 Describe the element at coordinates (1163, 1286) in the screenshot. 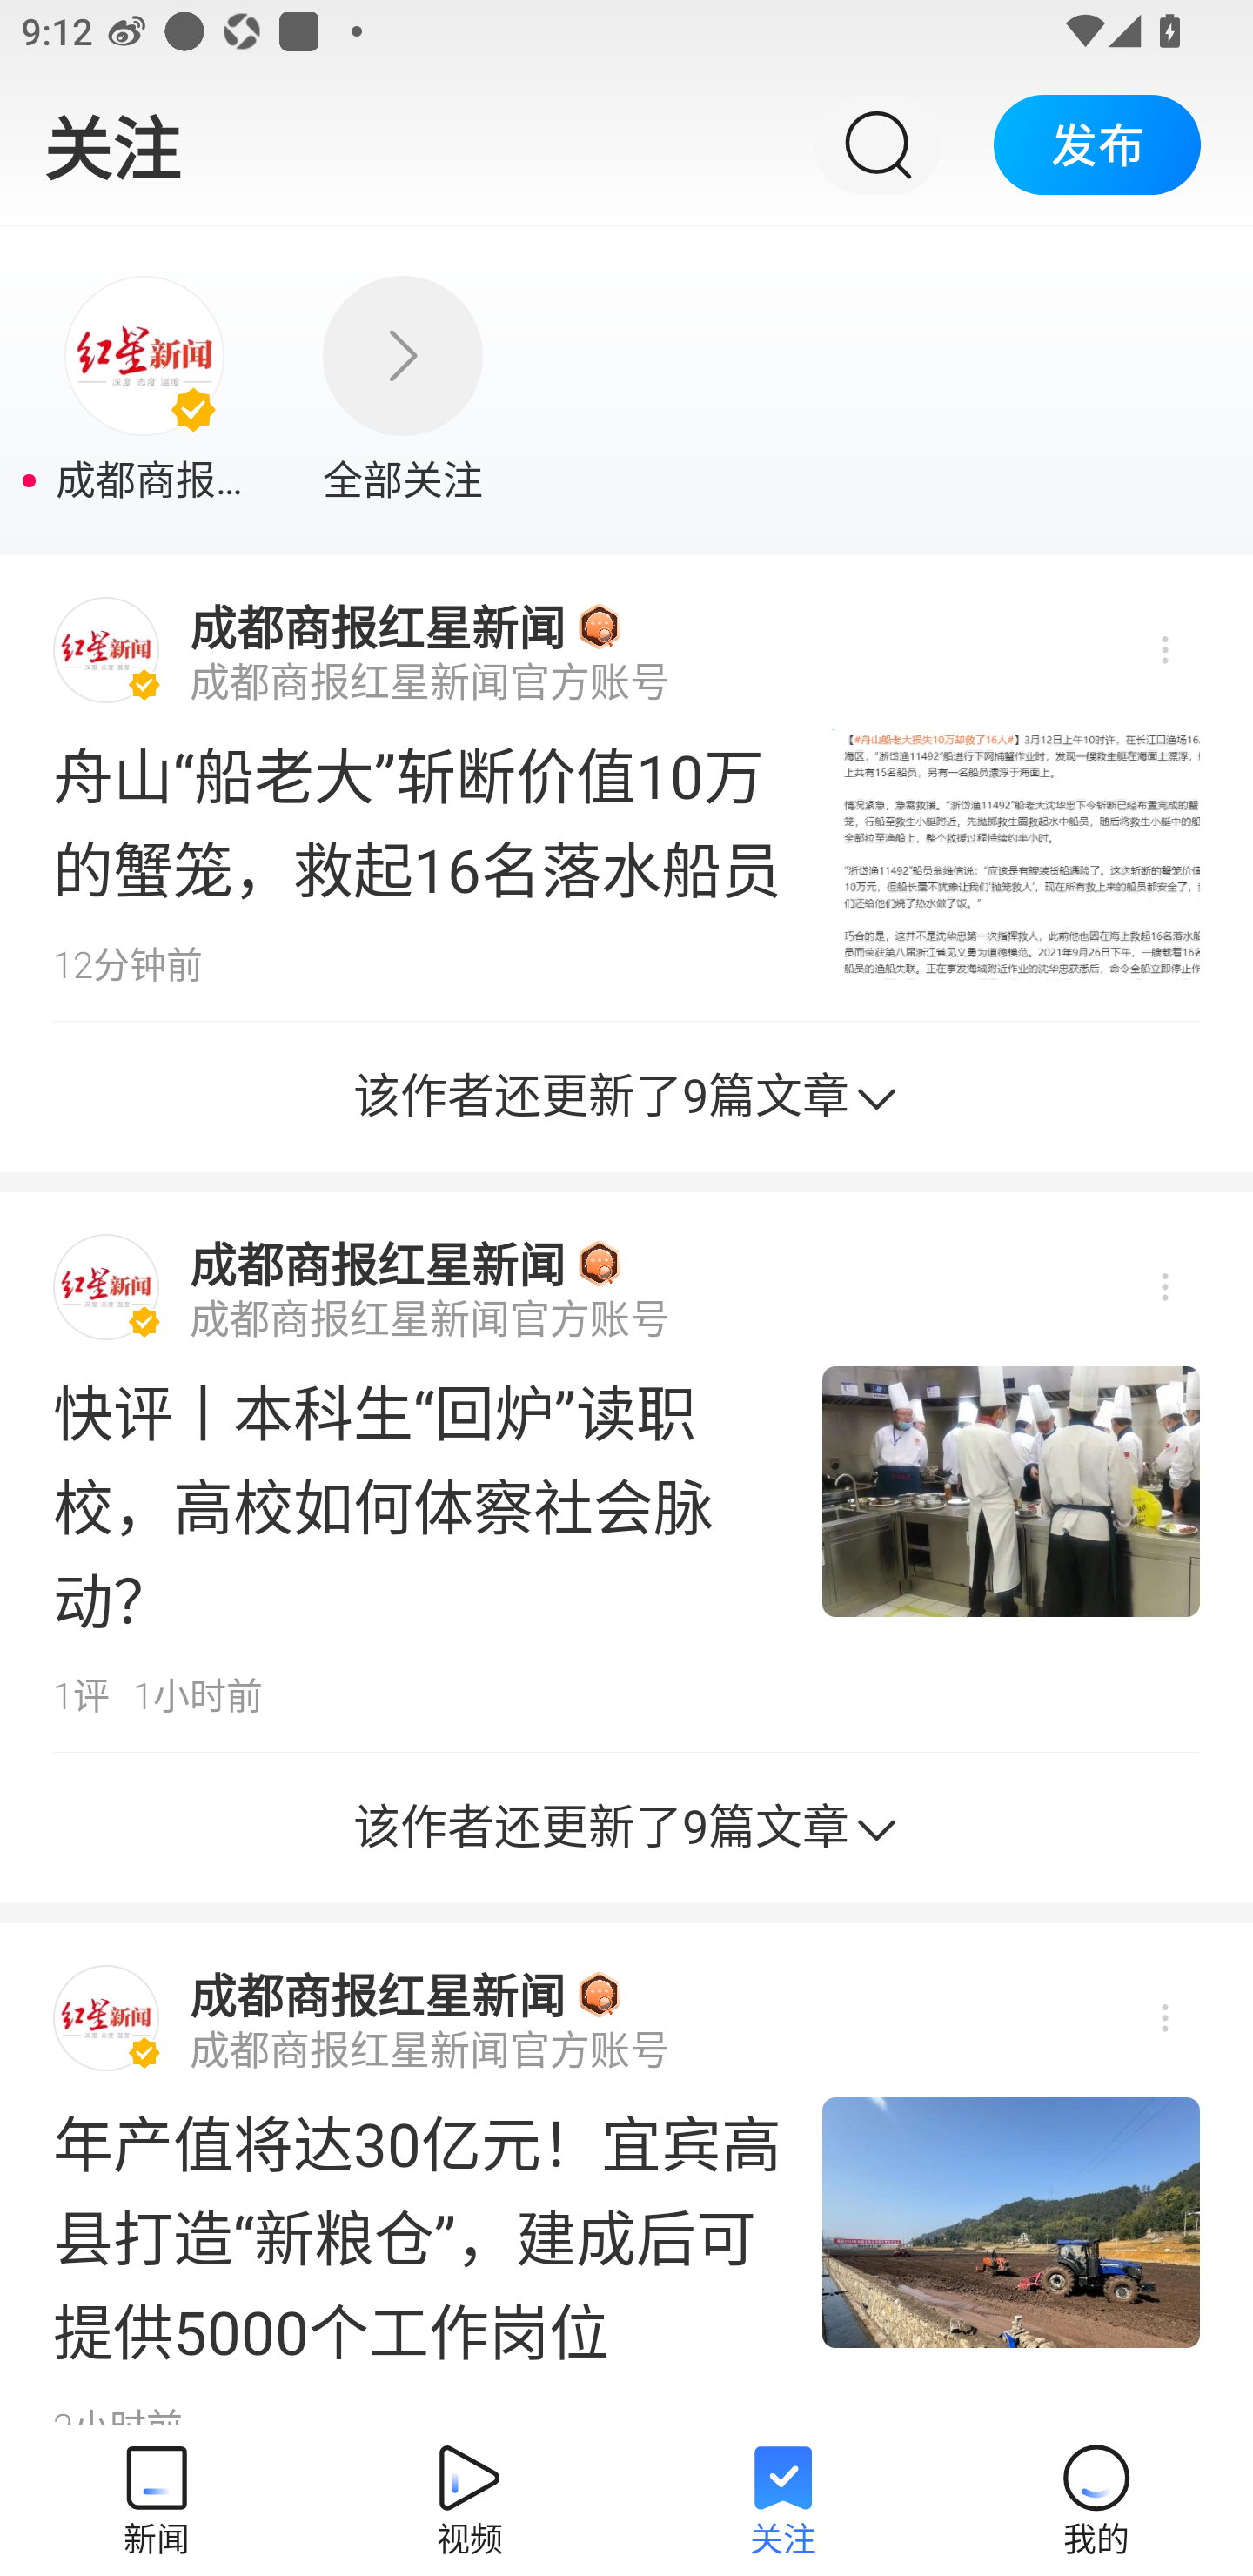

I see ` 不感兴趣` at that location.